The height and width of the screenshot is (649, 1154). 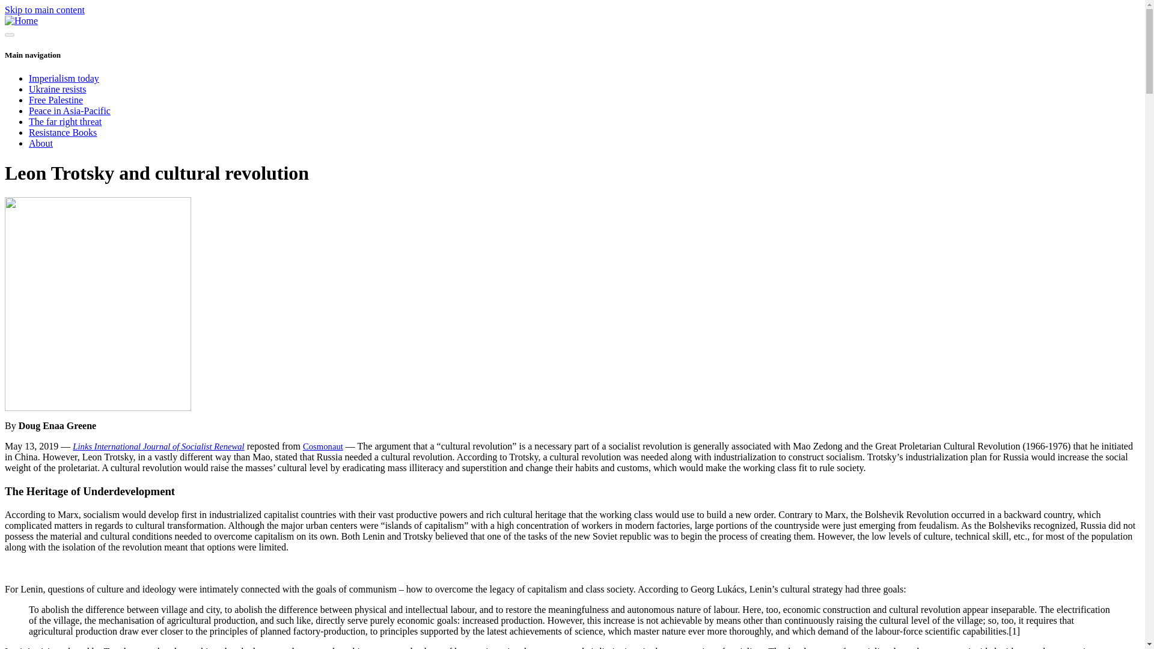 What do you see at coordinates (157, 446) in the screenshot?
I see `Links International Journal of Socialist Renewal` at bounding box center [157, 446].